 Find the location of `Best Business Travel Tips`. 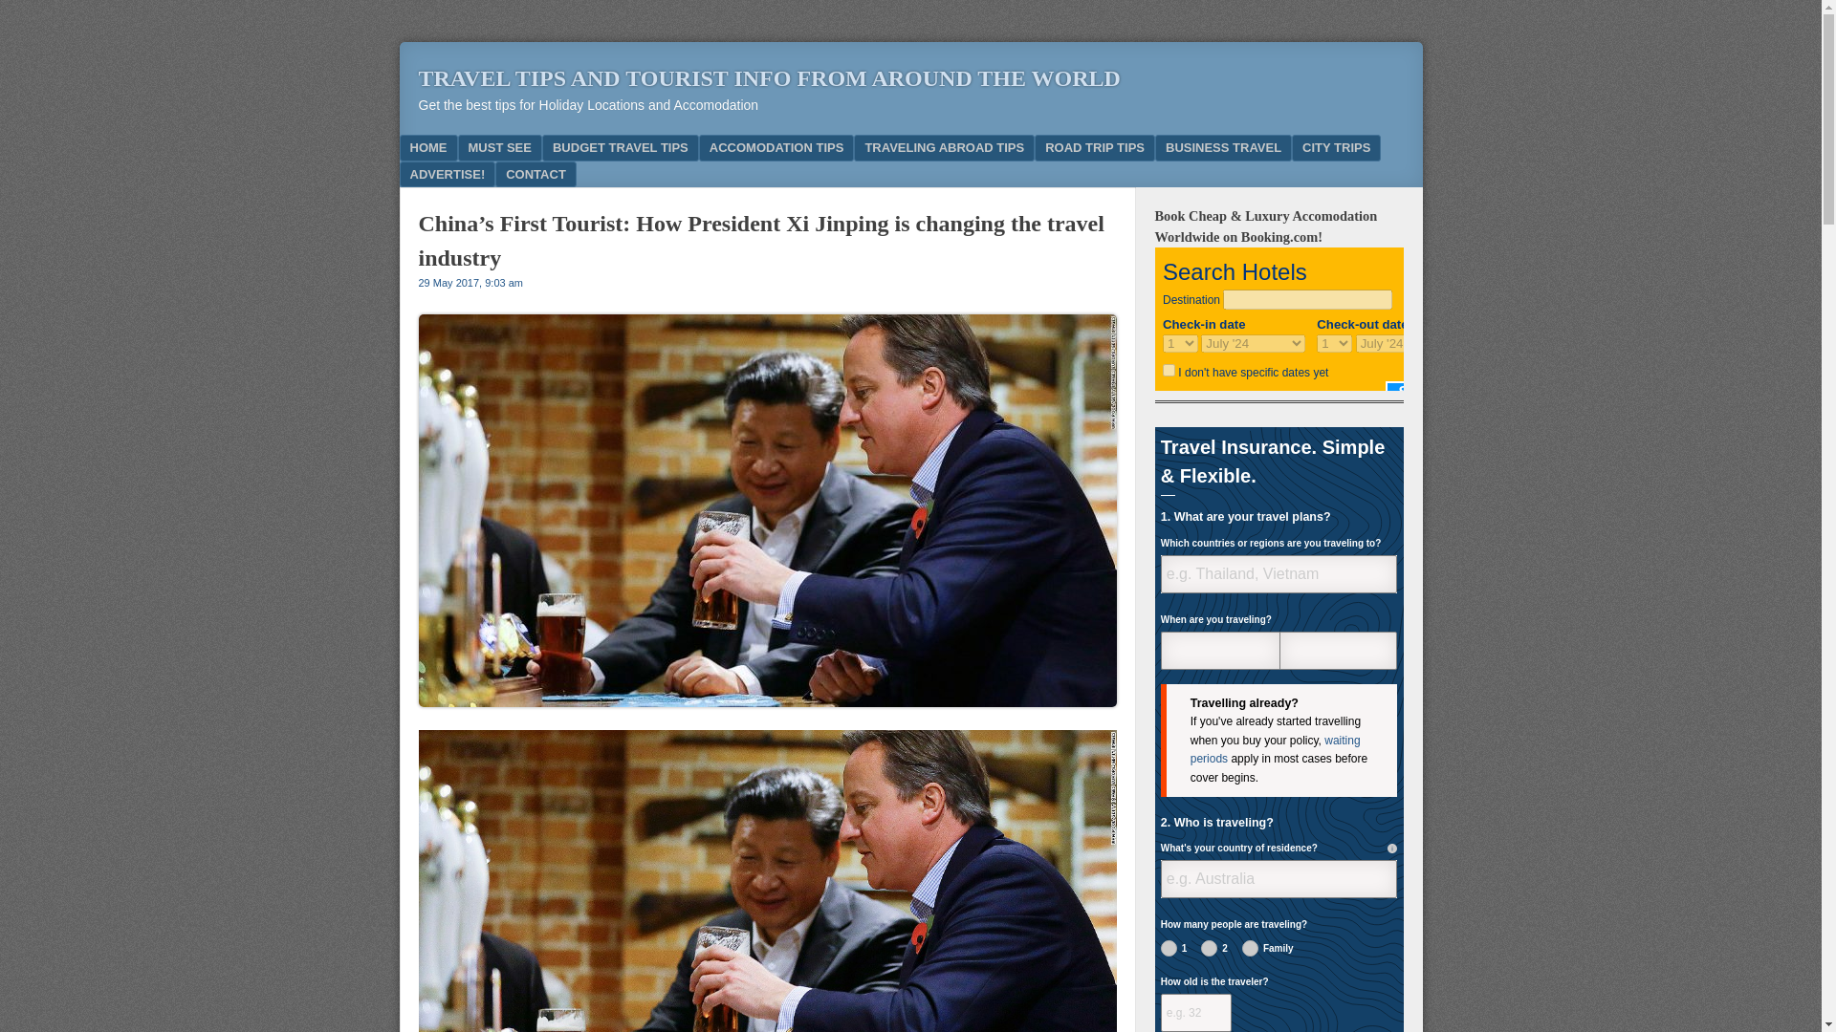

Best Business Travel Tips is located at coordinates (1223, 147).